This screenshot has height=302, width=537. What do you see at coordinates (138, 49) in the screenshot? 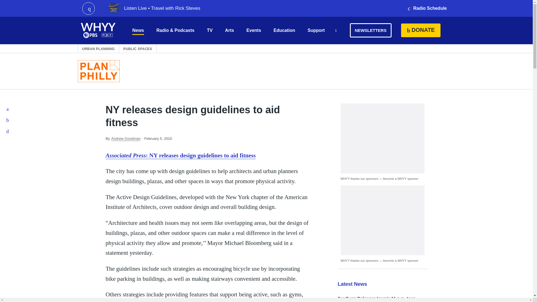
I see `PUBLIC SPACES` at bounding box center [138, 49].